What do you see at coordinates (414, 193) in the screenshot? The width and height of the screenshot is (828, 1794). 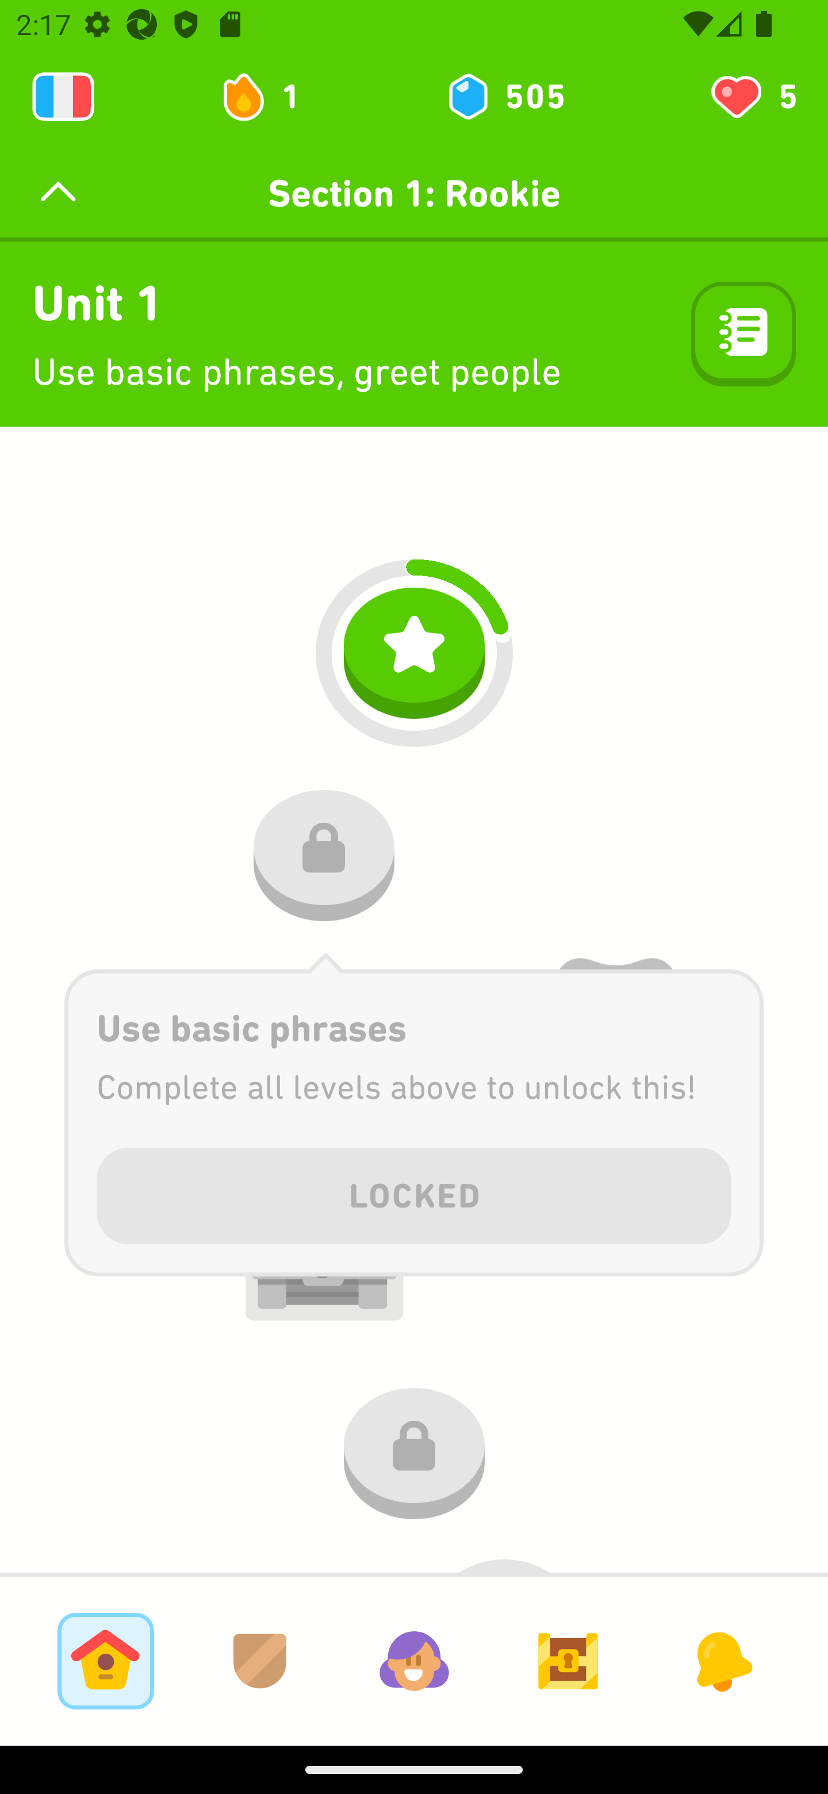 I see `Section 1: Rookie` at bounding box center [414, 193].